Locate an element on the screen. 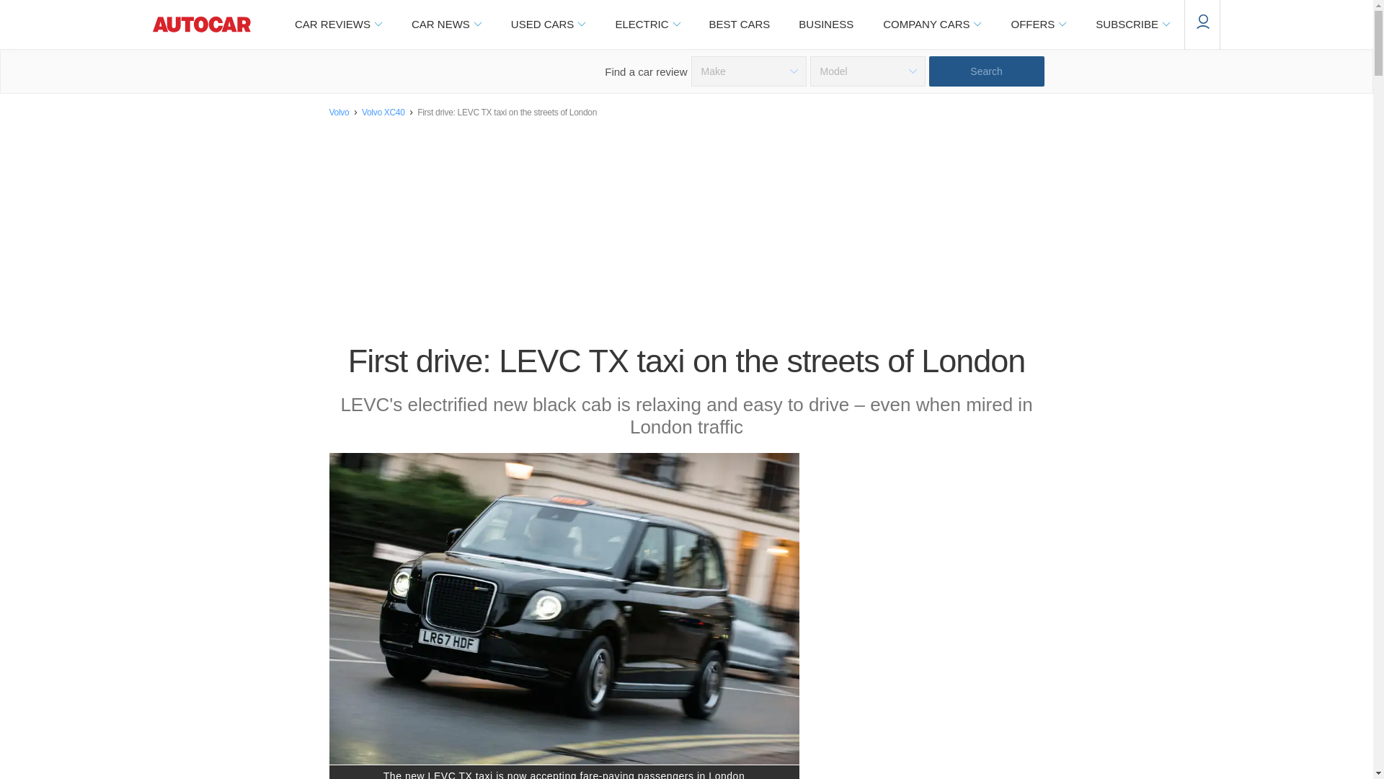 The image size is (1384, 779). Autocar Business news, insight and opinion is located at coordinates (826, 25).